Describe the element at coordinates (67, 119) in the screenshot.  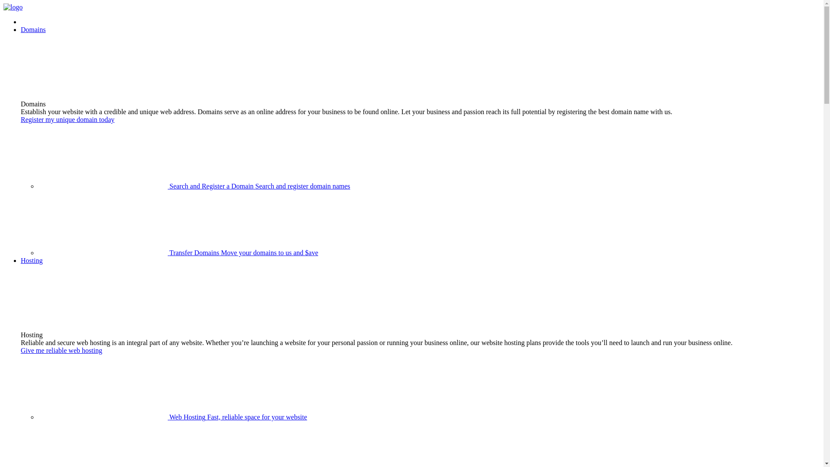
I see `Register my unique domain today` at that location.